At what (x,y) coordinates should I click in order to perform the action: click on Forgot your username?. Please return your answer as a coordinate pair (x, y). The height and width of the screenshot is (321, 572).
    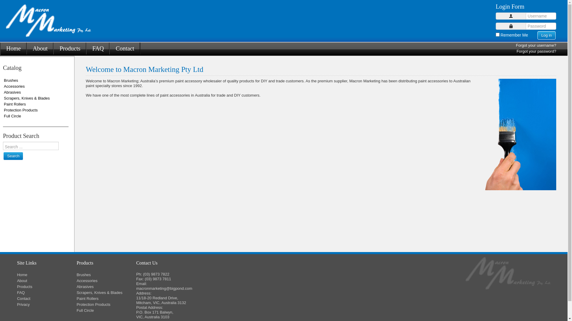
    Looking at the image, I should click on (536, 45).